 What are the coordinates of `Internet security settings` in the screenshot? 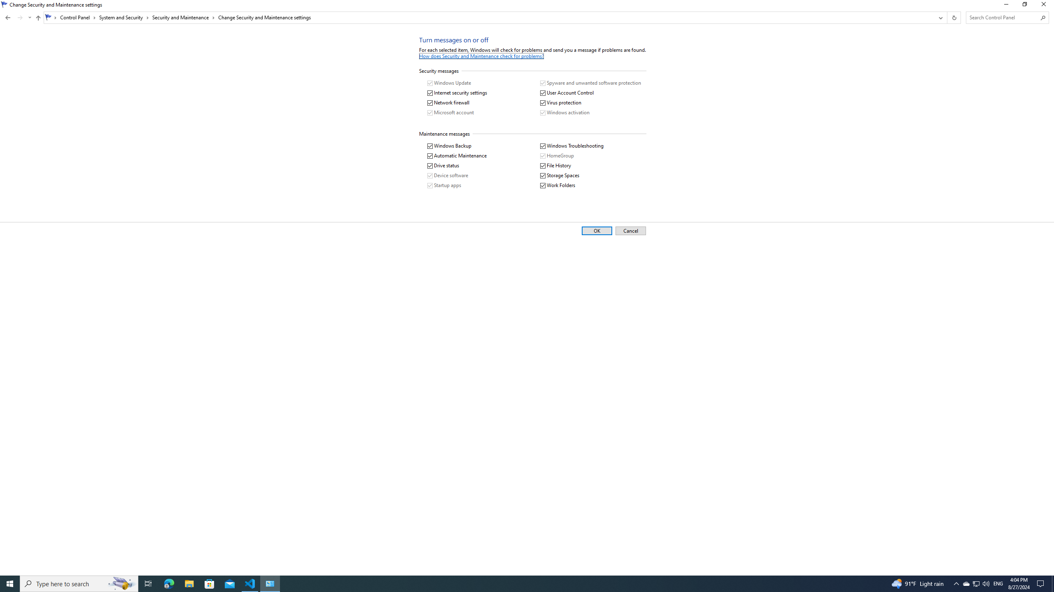 It's located at (457, 93).